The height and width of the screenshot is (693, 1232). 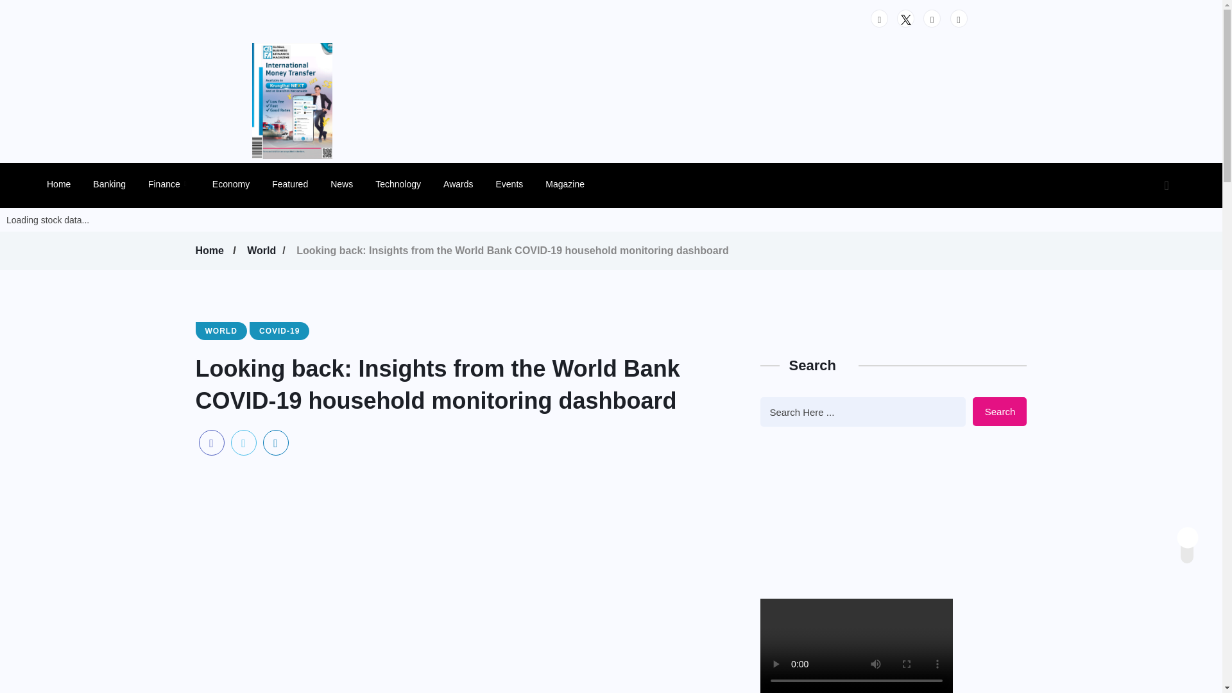 What do you see at coordinates (290, 184) in the screenshot?
I see `Featured` at bounding box center [290, 184].